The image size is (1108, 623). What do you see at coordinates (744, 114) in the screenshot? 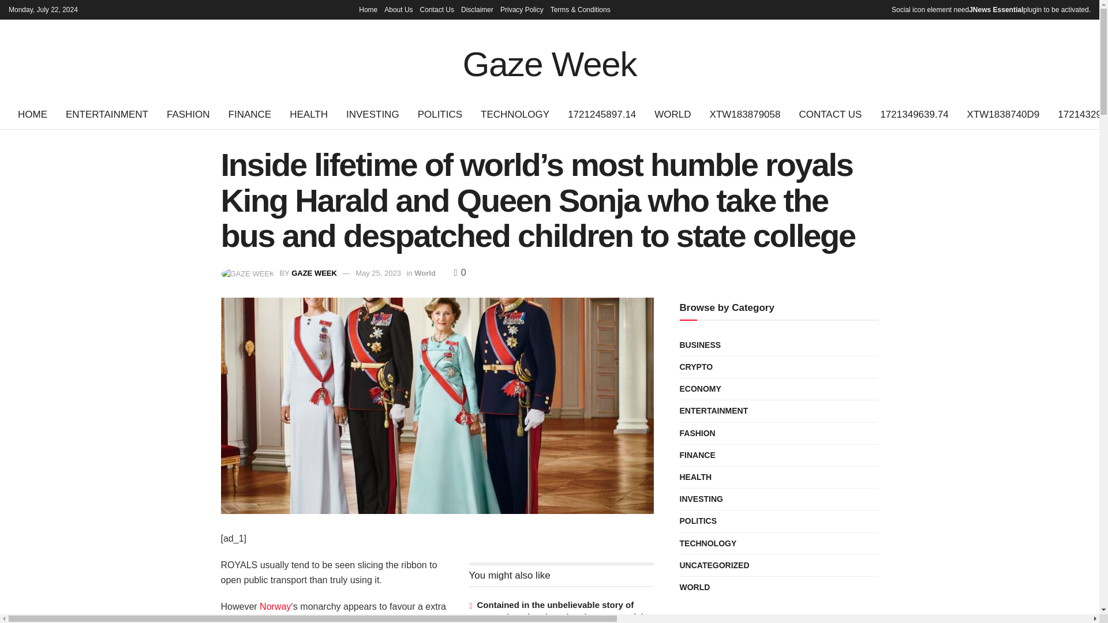
I see `XTW183879058` at bounding box center [744, 114].